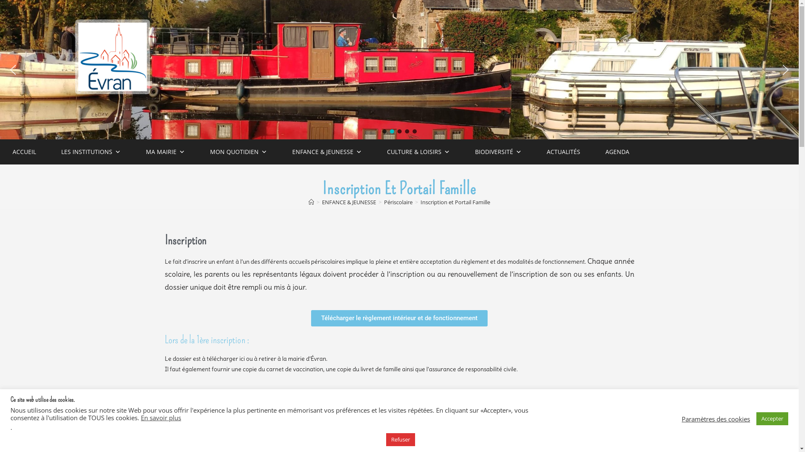 This screenshot has width=805, height=452. I want to click on En savoir plus, so click(161, 418).